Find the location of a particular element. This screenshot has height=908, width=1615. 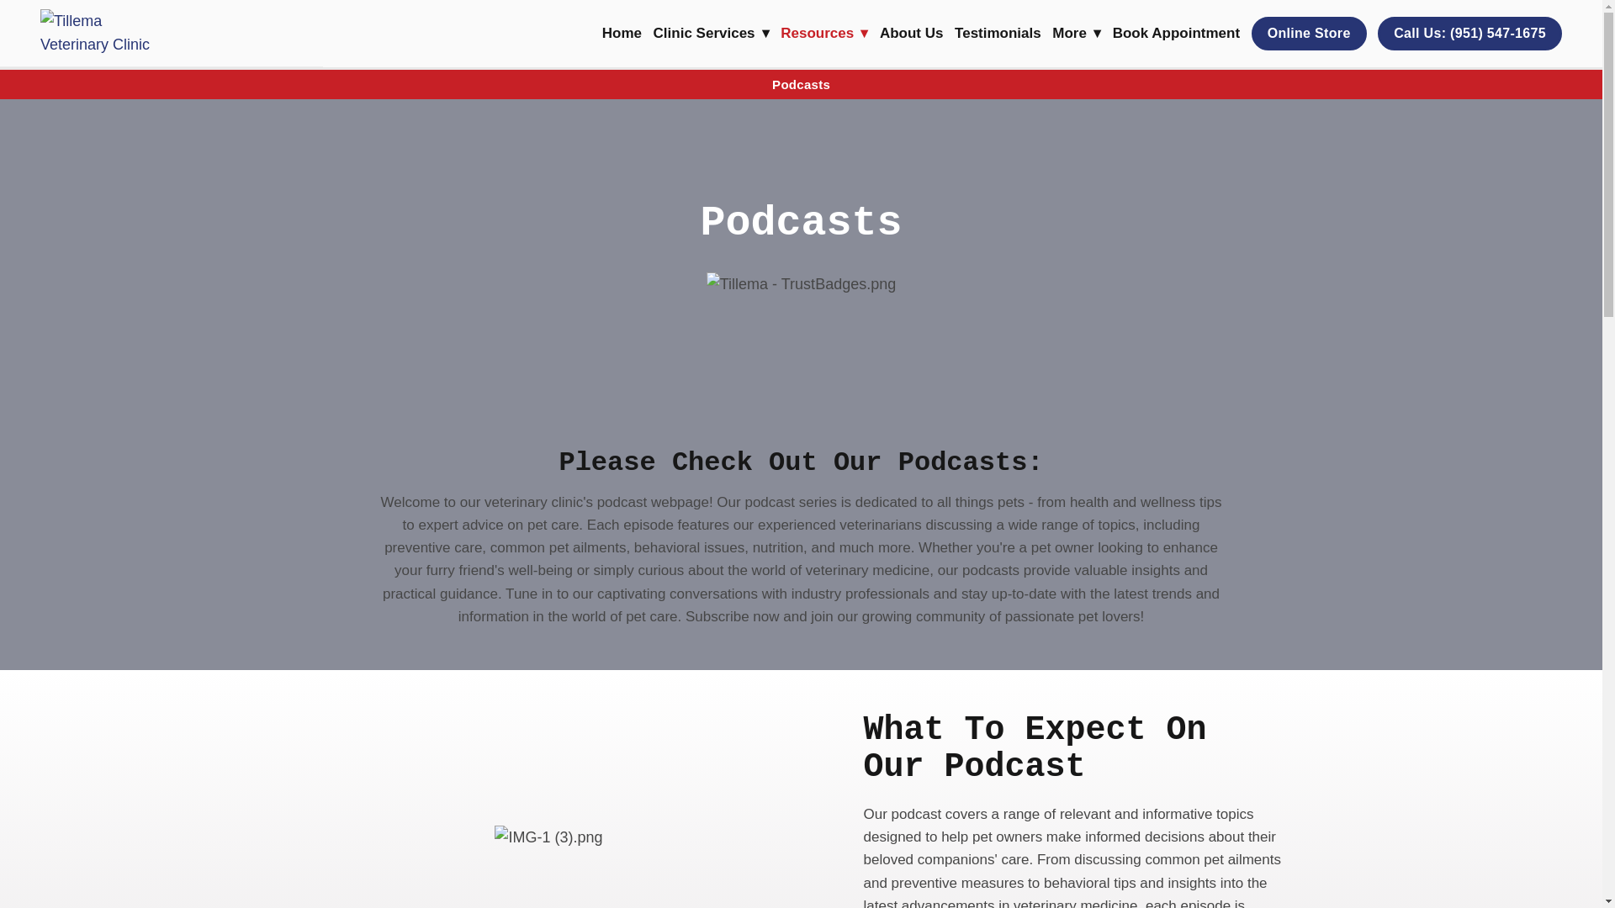

Tillema Veterinary Clinic is located at coordinates (101, 32).